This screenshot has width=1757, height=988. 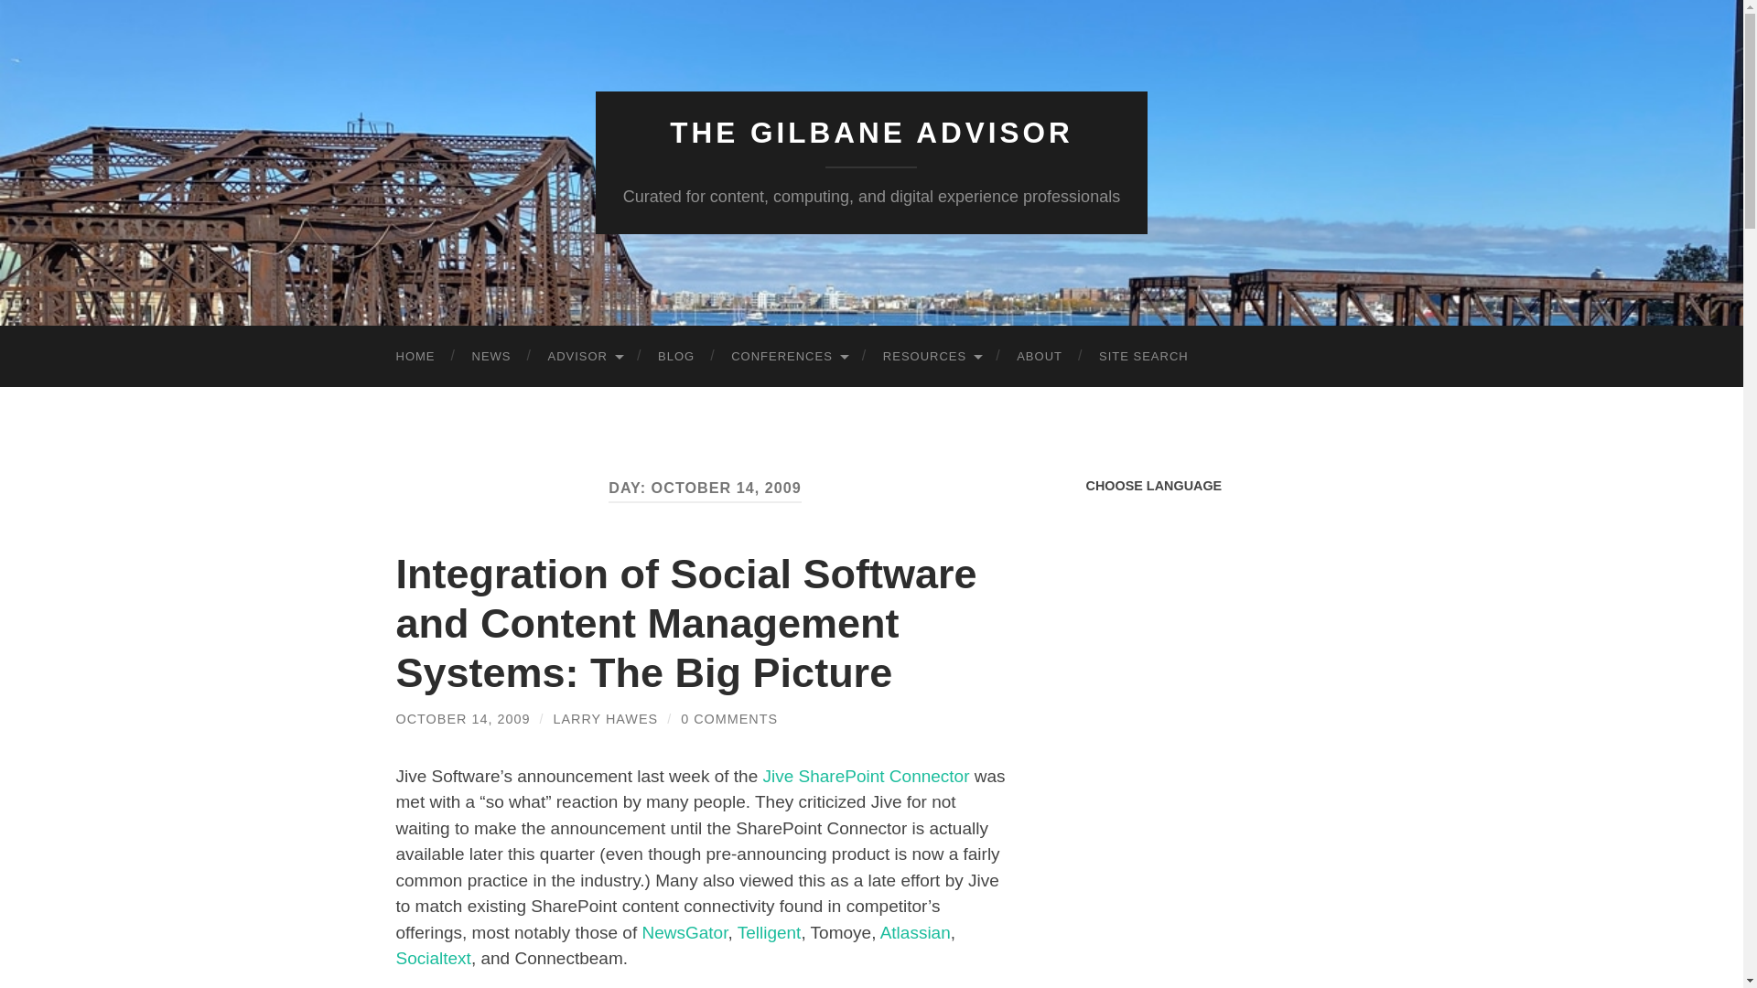 I want to click on SITE SEARCH, so click(x=1144, y=357).